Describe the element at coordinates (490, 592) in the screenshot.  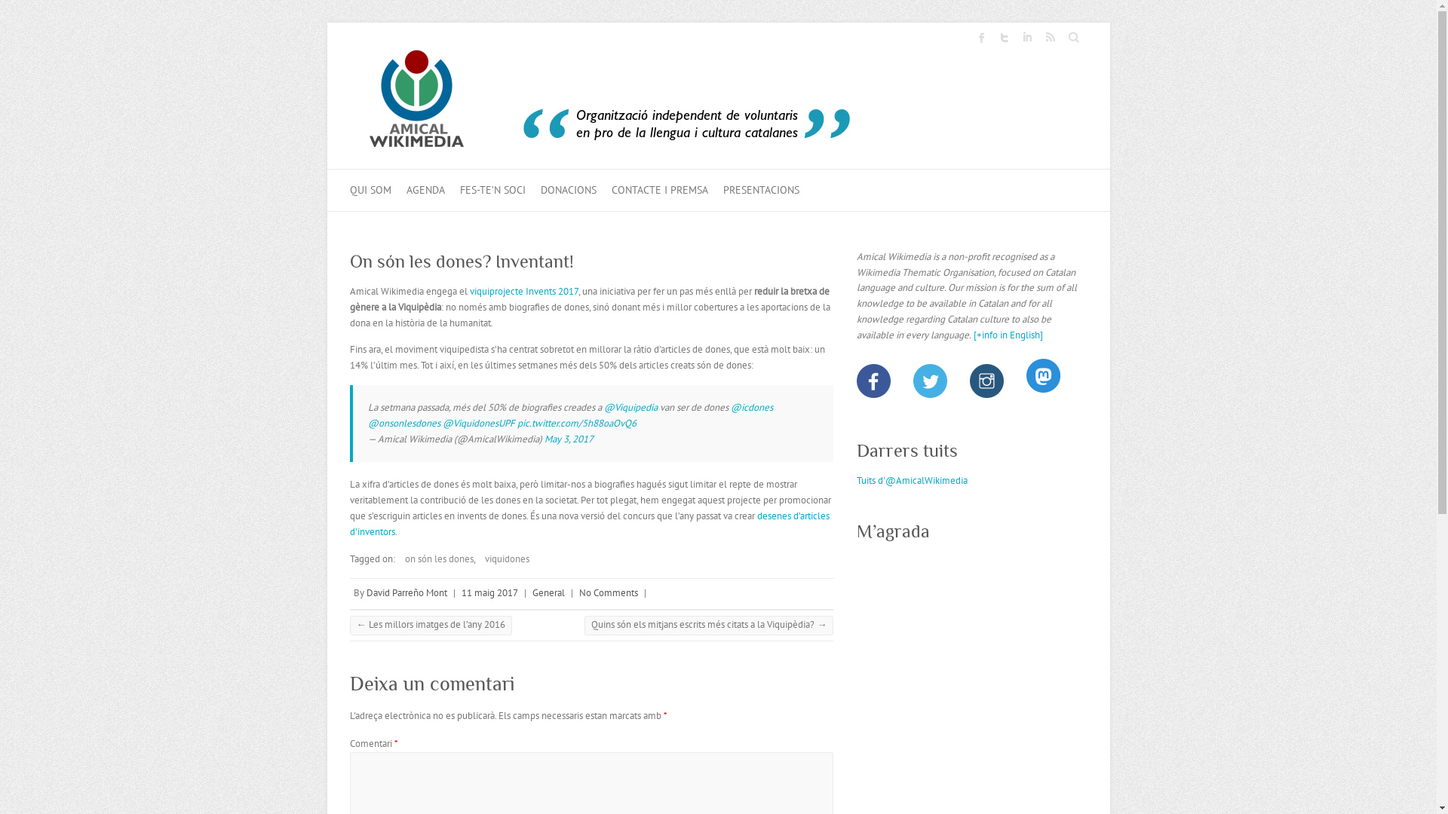
I see `11 maig 2017` at that location.